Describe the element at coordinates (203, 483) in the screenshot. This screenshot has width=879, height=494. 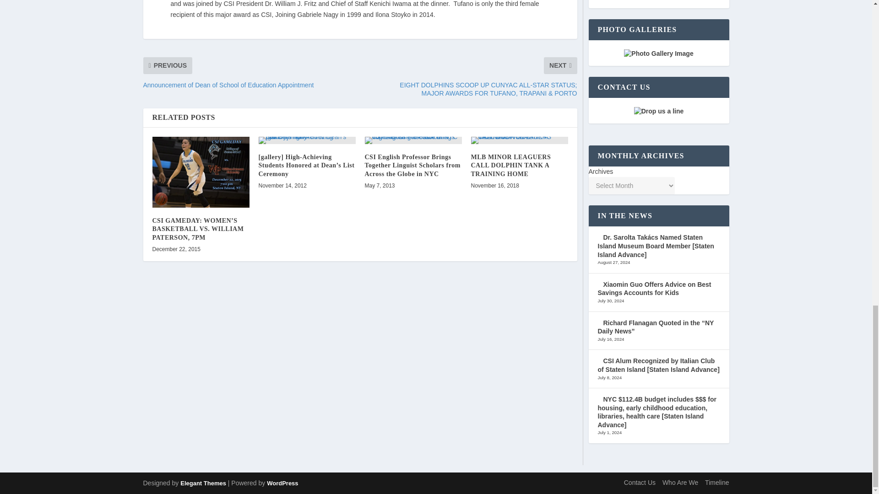
I see `Premium WordPress Themes` at that location.